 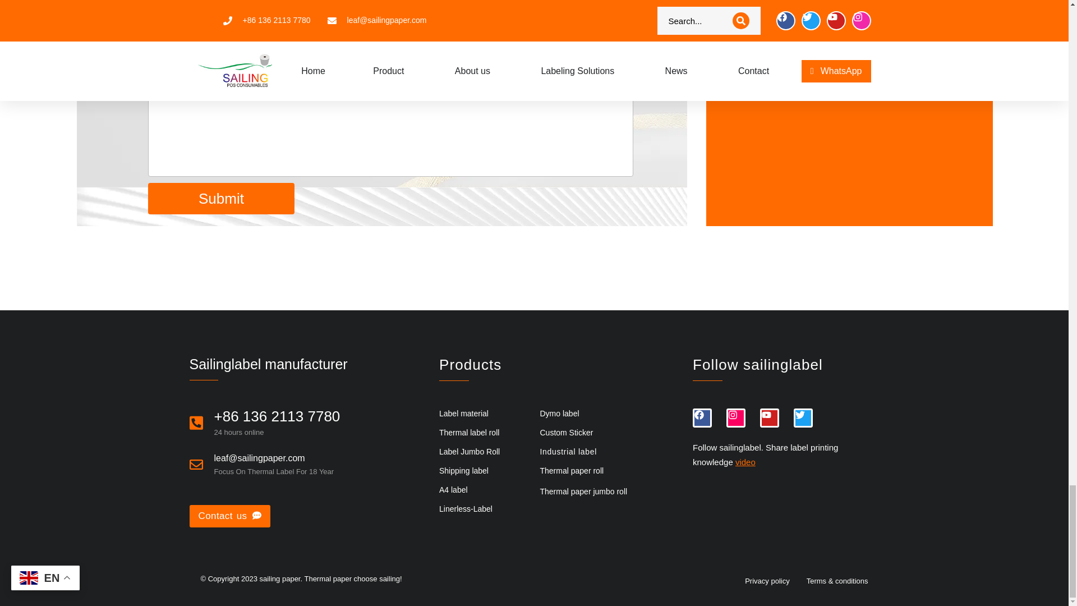 What do you see at coordinates (221, 199) in the screenshot?
I see `Submit` at bounding box center [221, 199].